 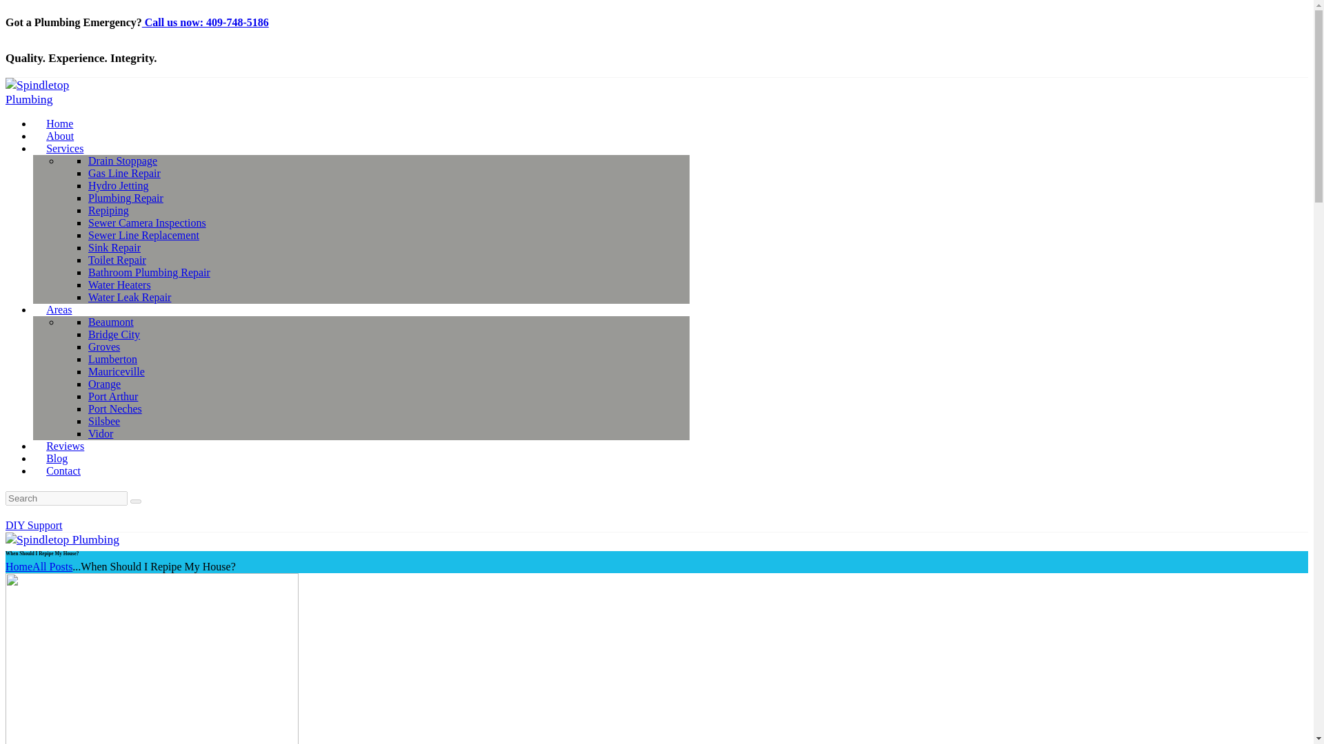 I want to click on All Posts, so click(x=52, y=566).